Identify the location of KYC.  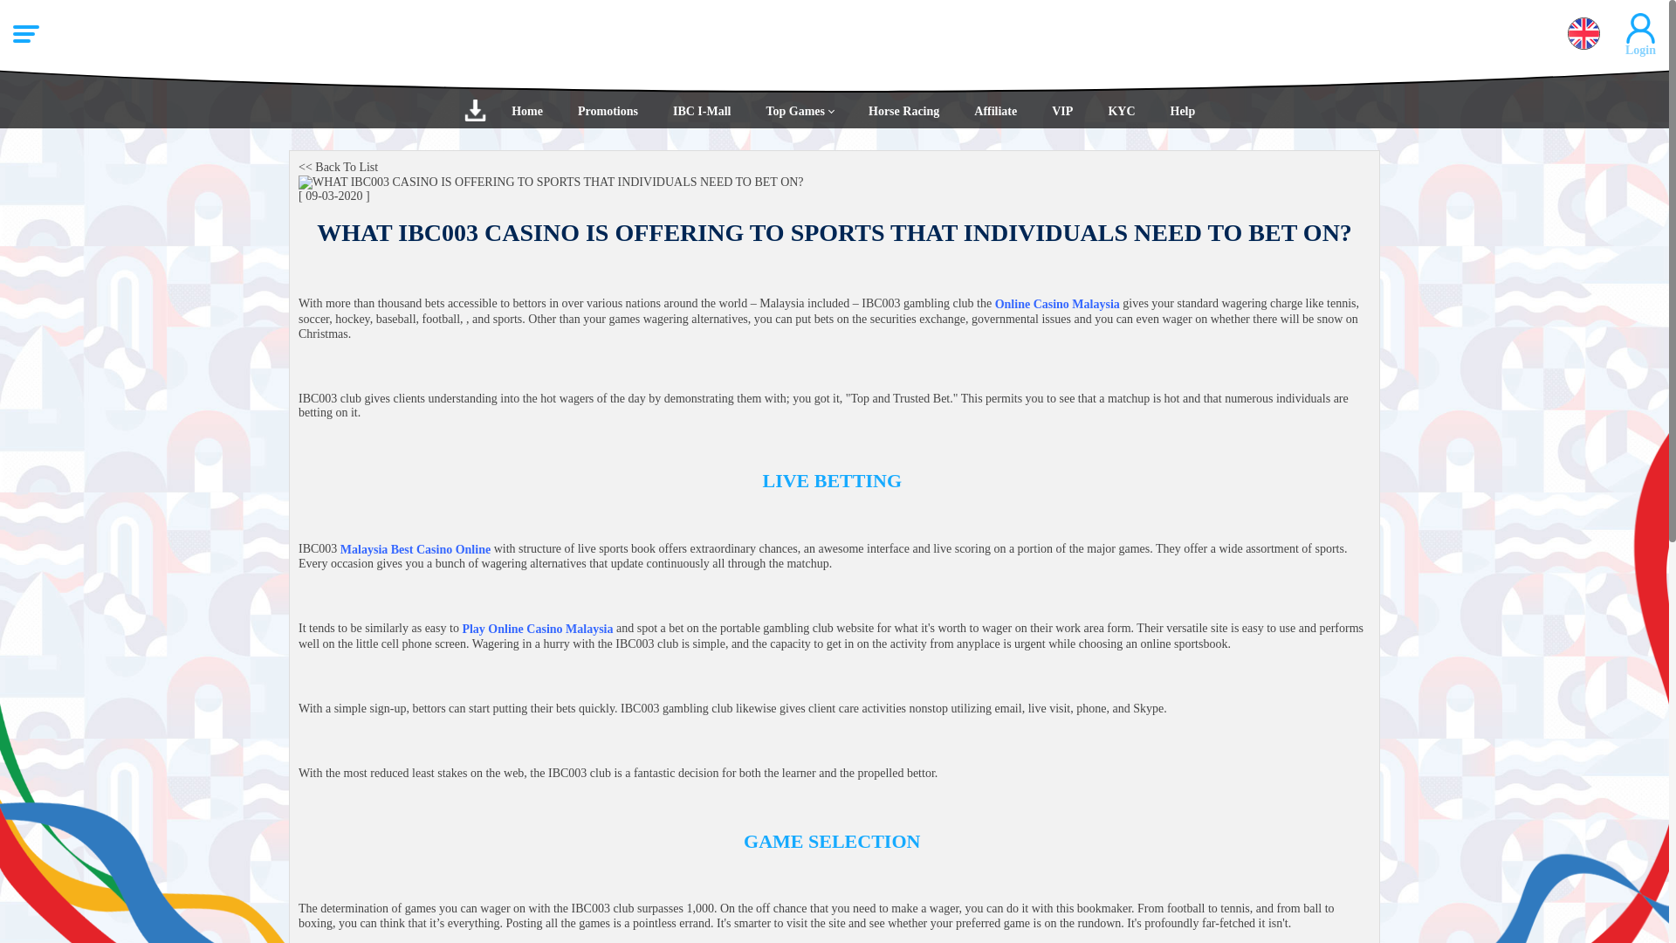
(1121, 110).